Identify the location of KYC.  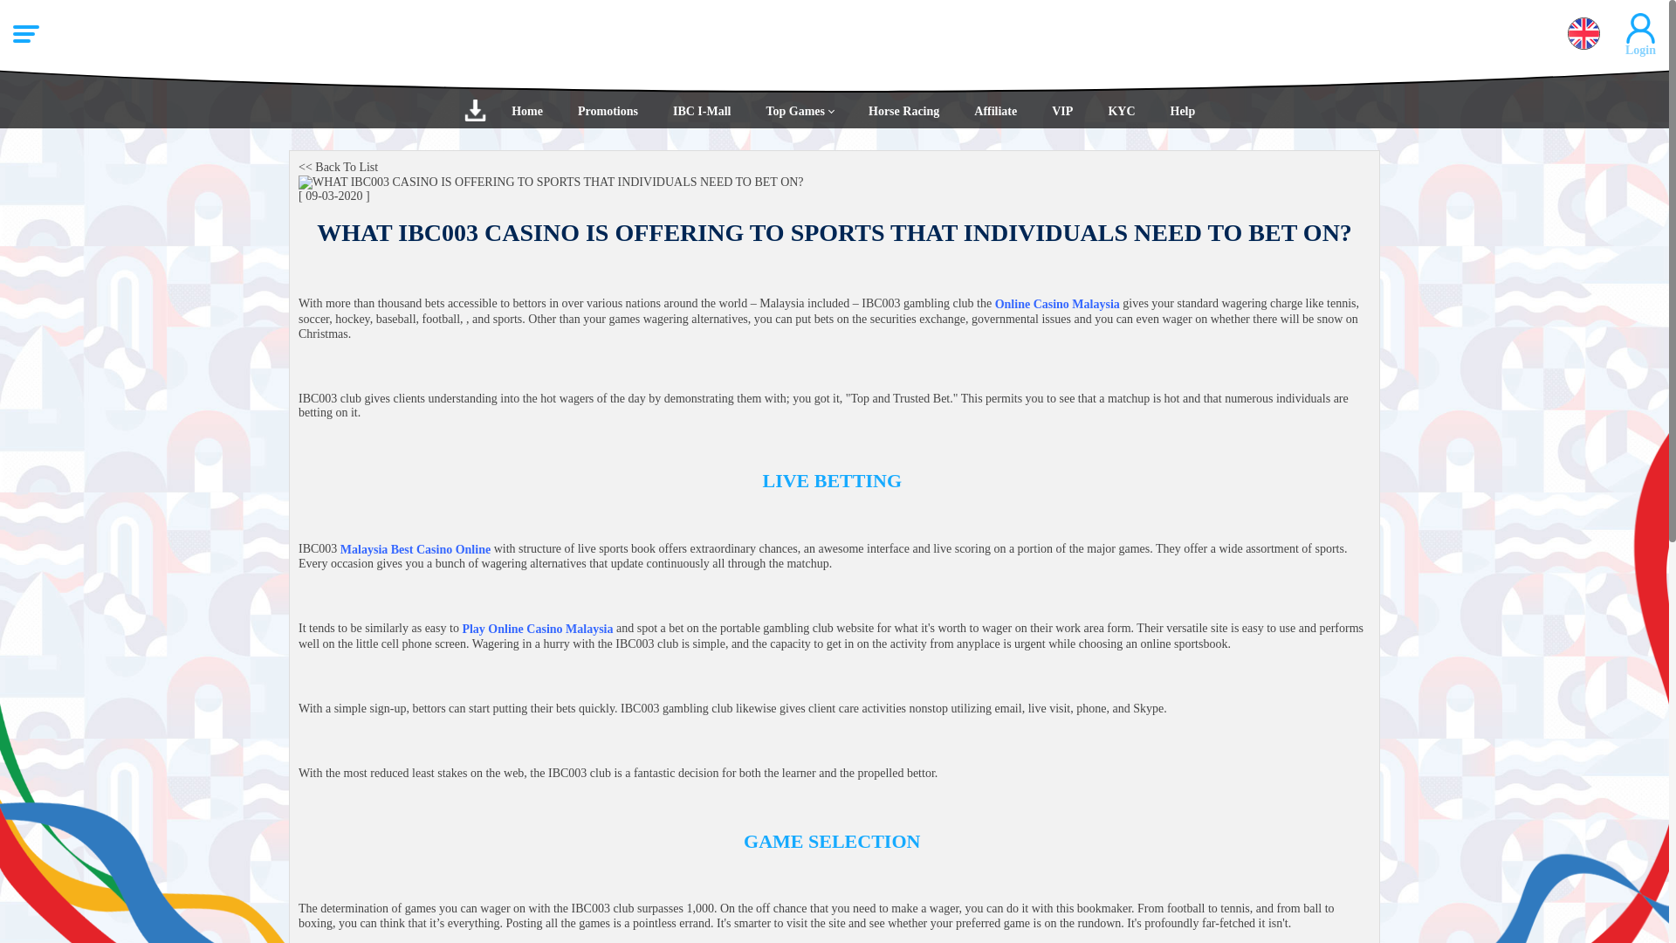
(1121, 110).